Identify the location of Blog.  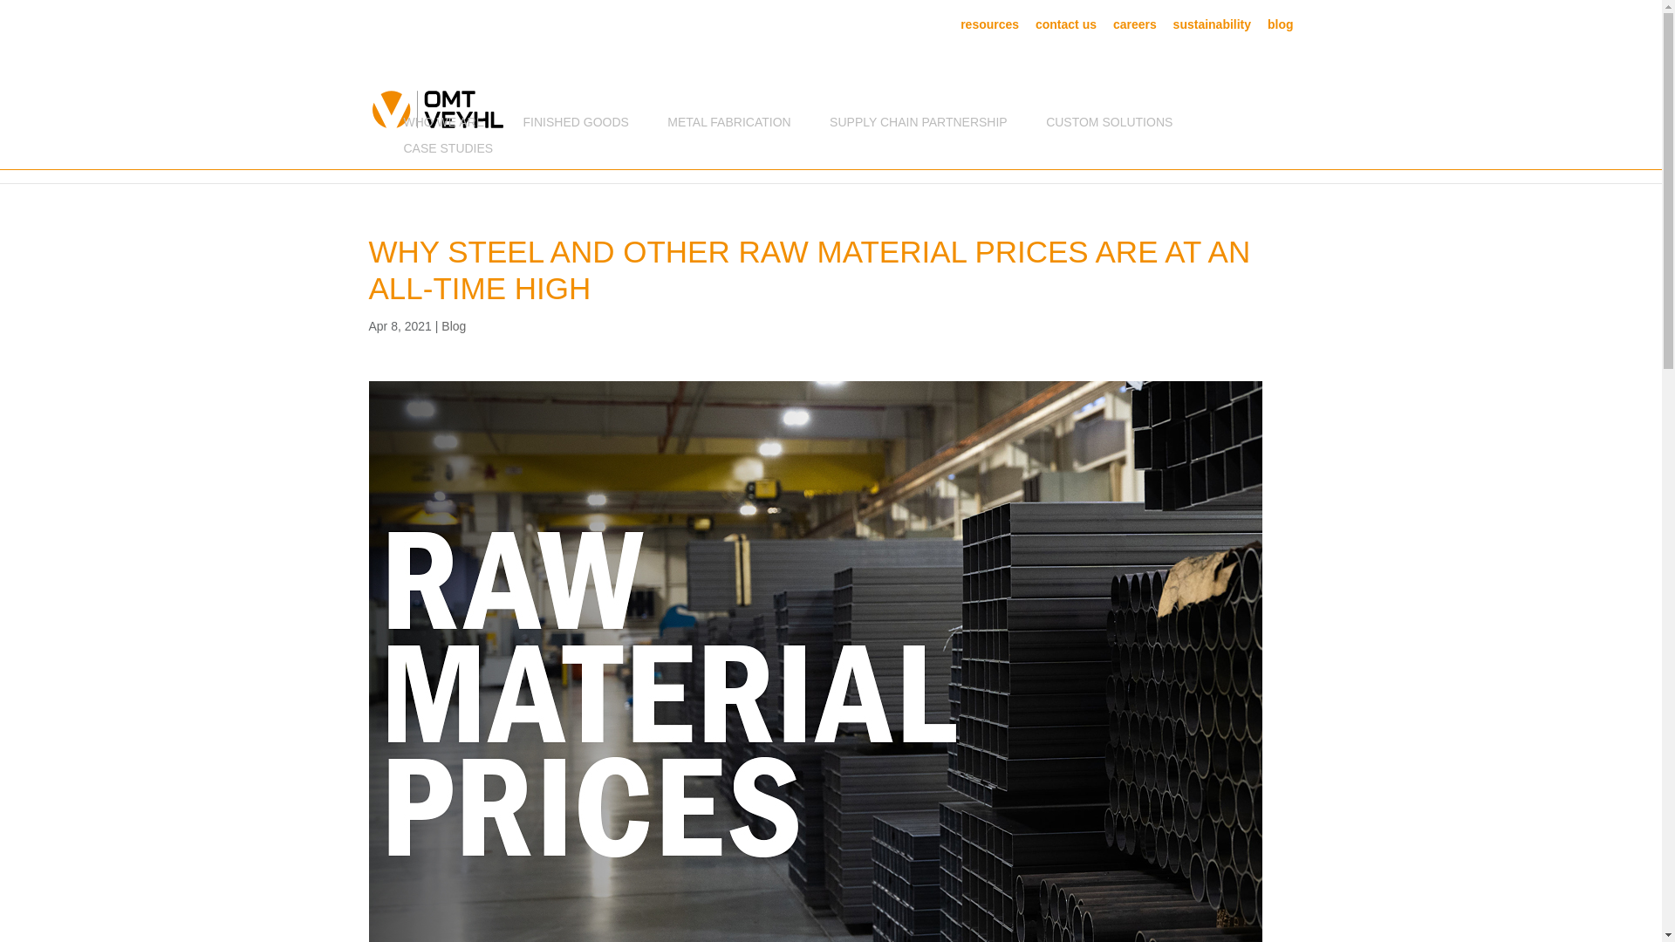
(454, 326).